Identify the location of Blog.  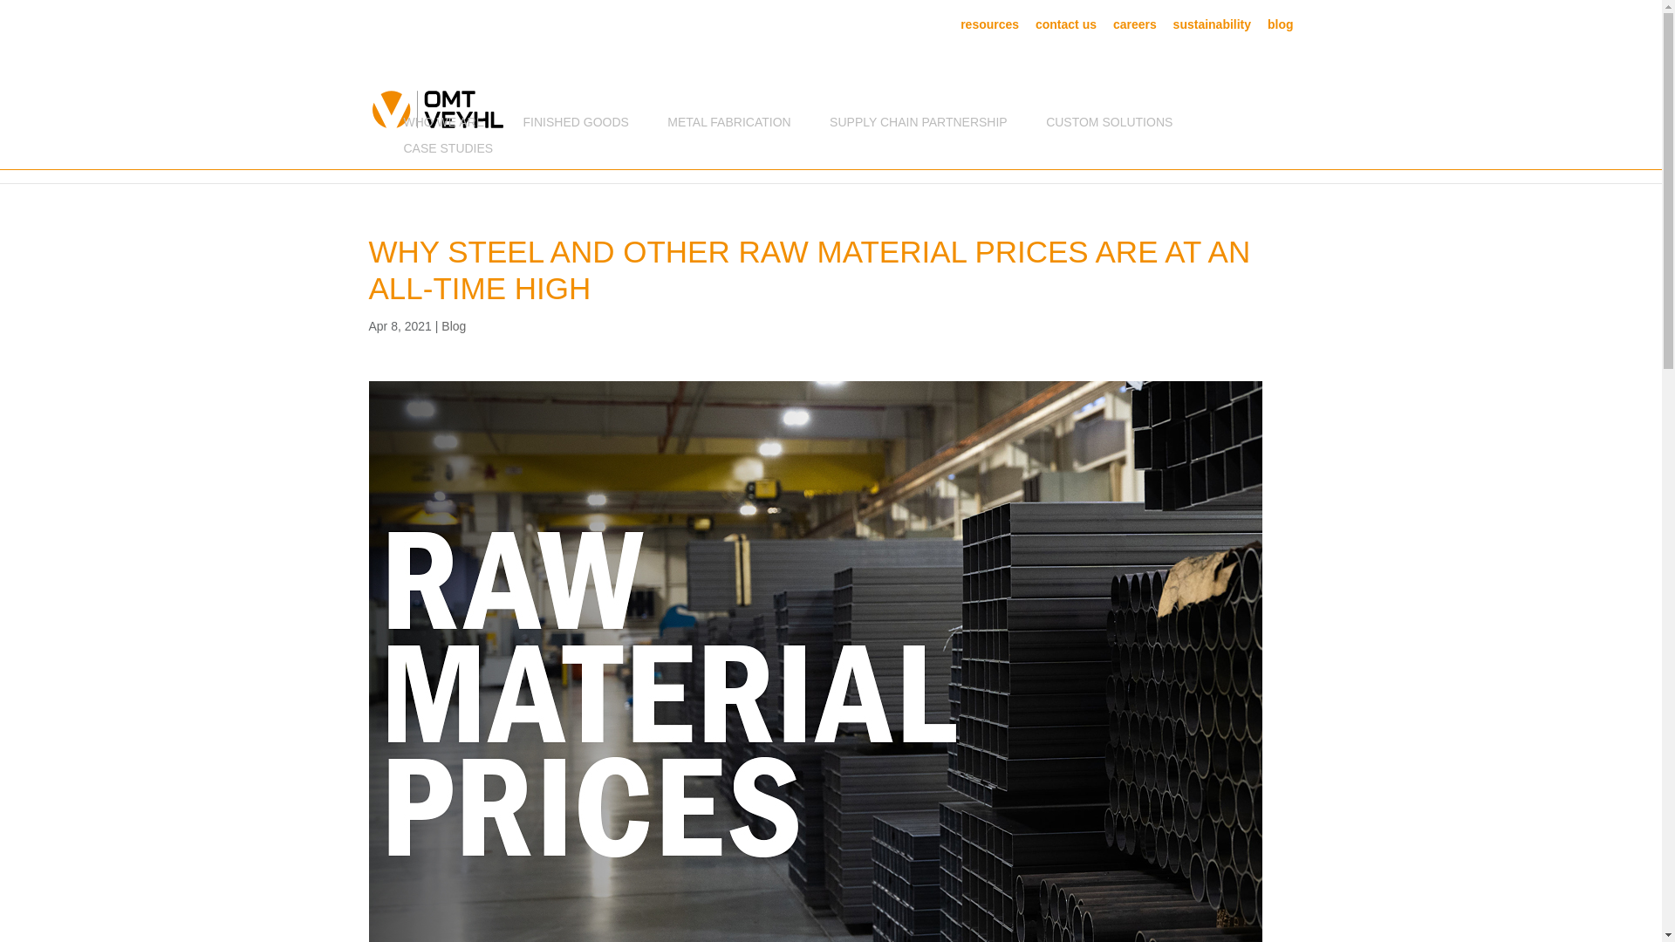
(454, 326).